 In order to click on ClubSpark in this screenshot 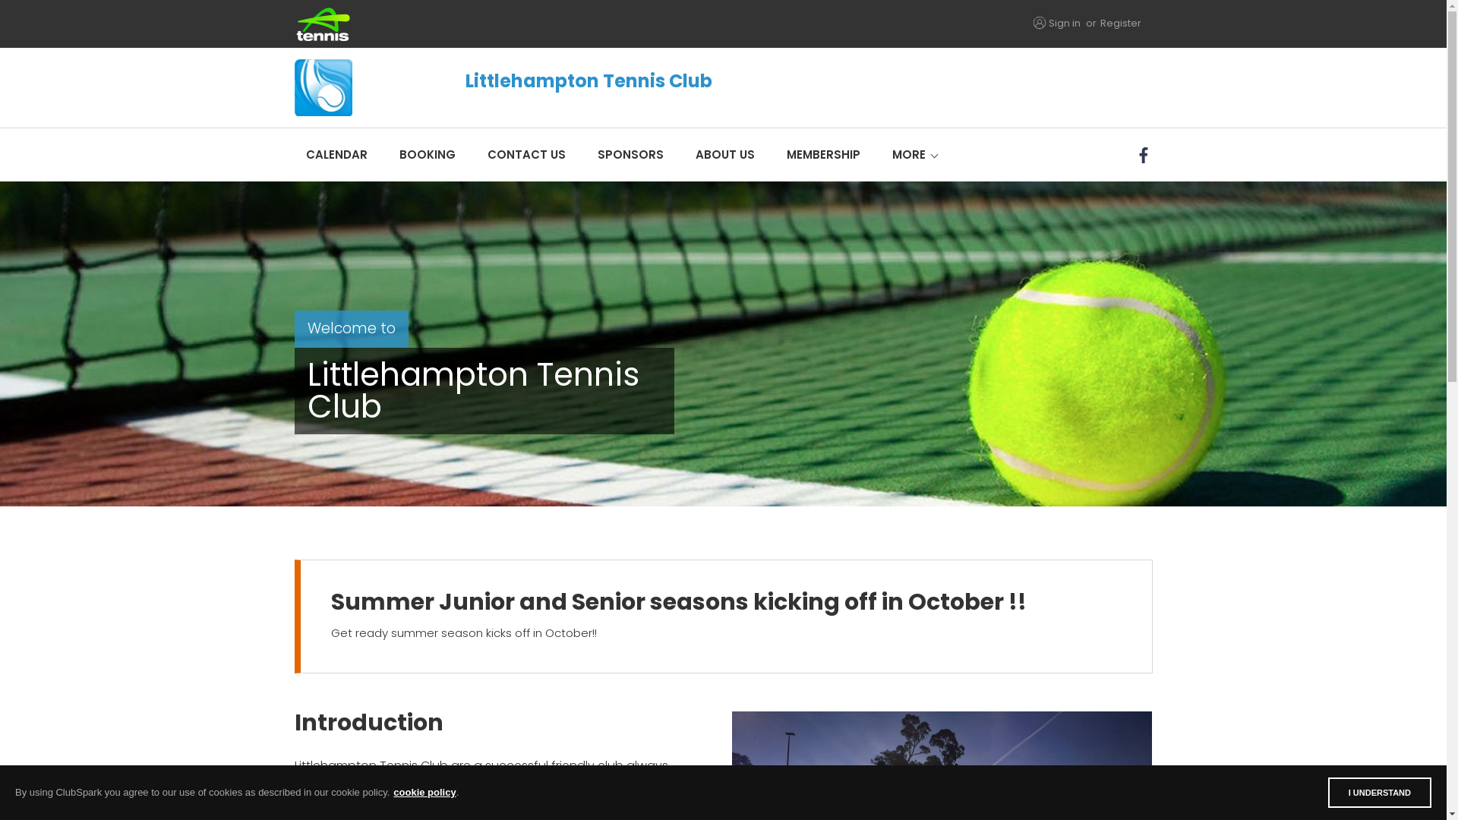, I will do `click(509, 24)`.